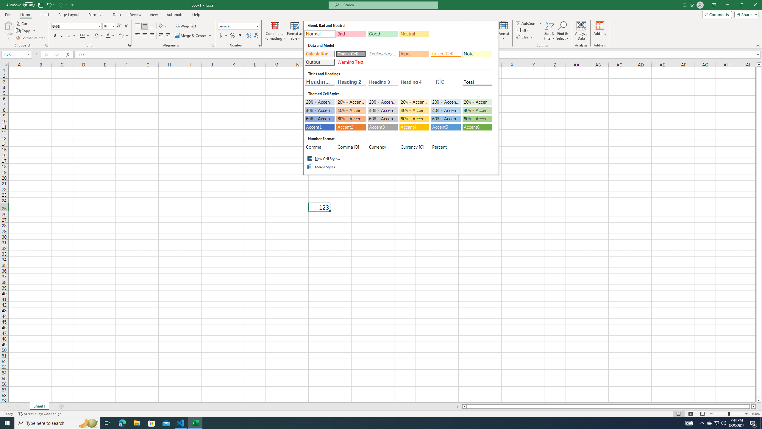 This screenshot has width=762, height=429. I want to click on Font, so click(77, 26).